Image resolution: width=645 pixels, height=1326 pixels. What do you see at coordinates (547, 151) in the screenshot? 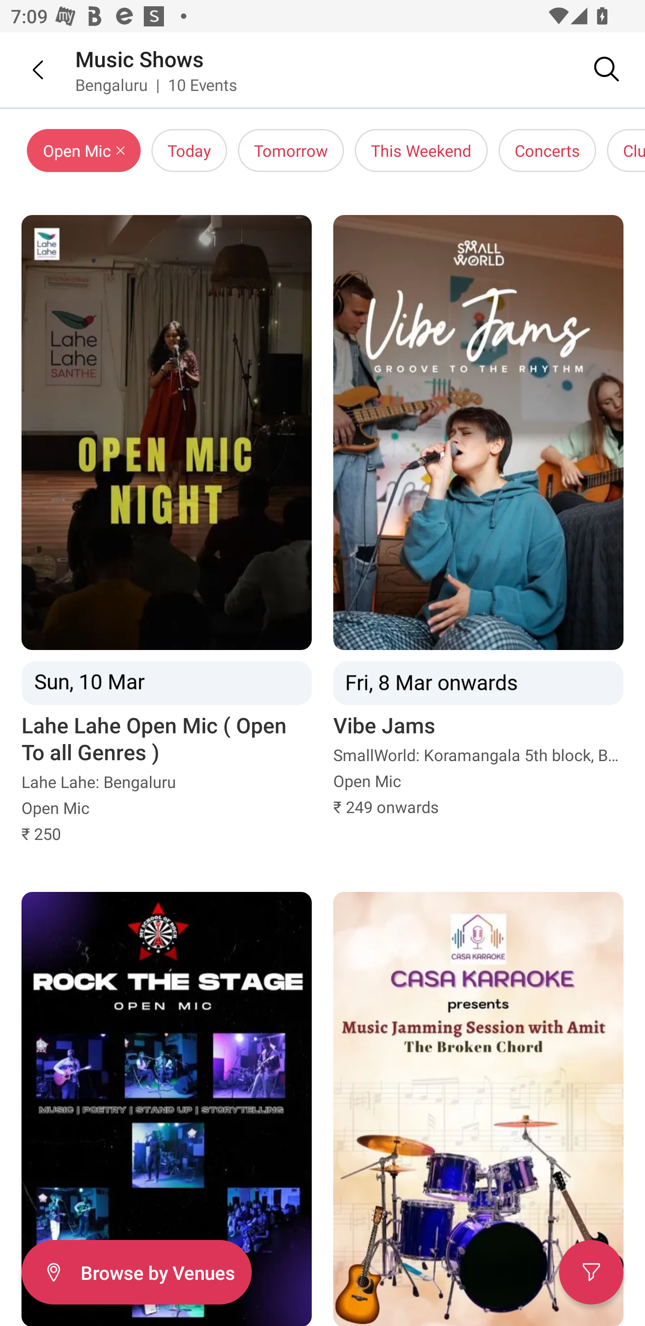
I see `Concerts` at bounding box center [547, 151].